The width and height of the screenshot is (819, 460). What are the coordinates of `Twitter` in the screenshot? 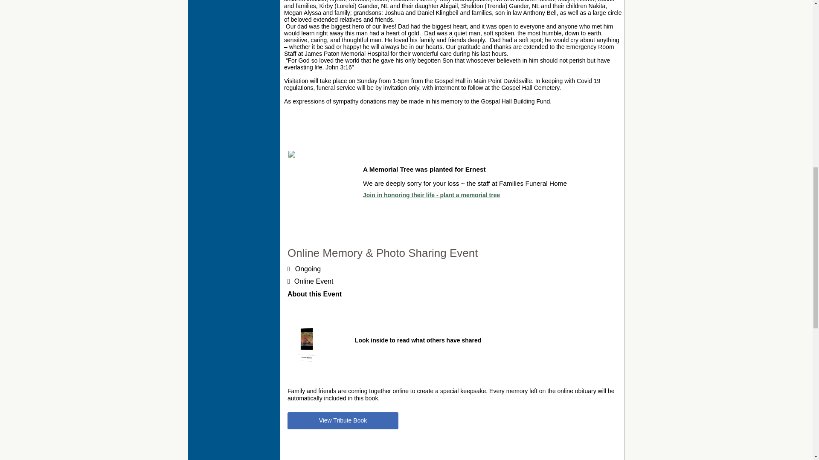 It's located at (234, 1).